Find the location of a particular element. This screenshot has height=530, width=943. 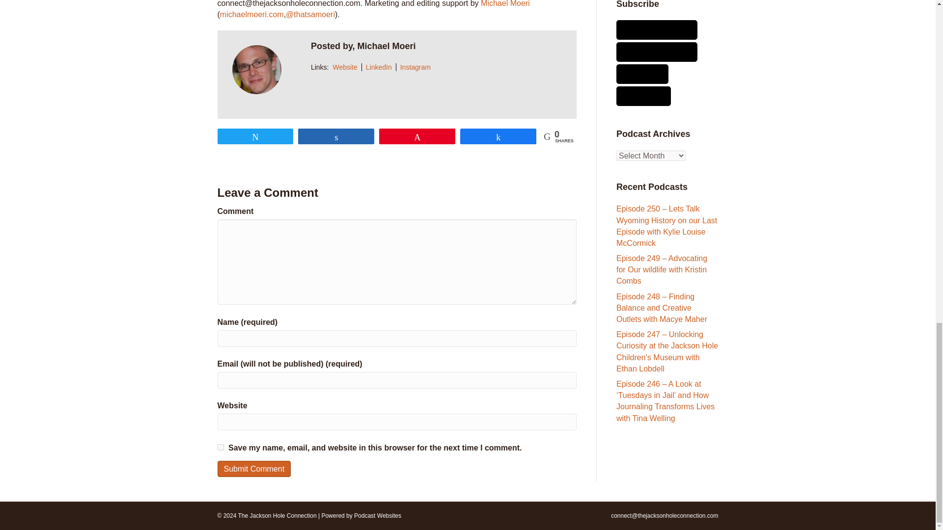

Website is located at coordinates (345, 67).